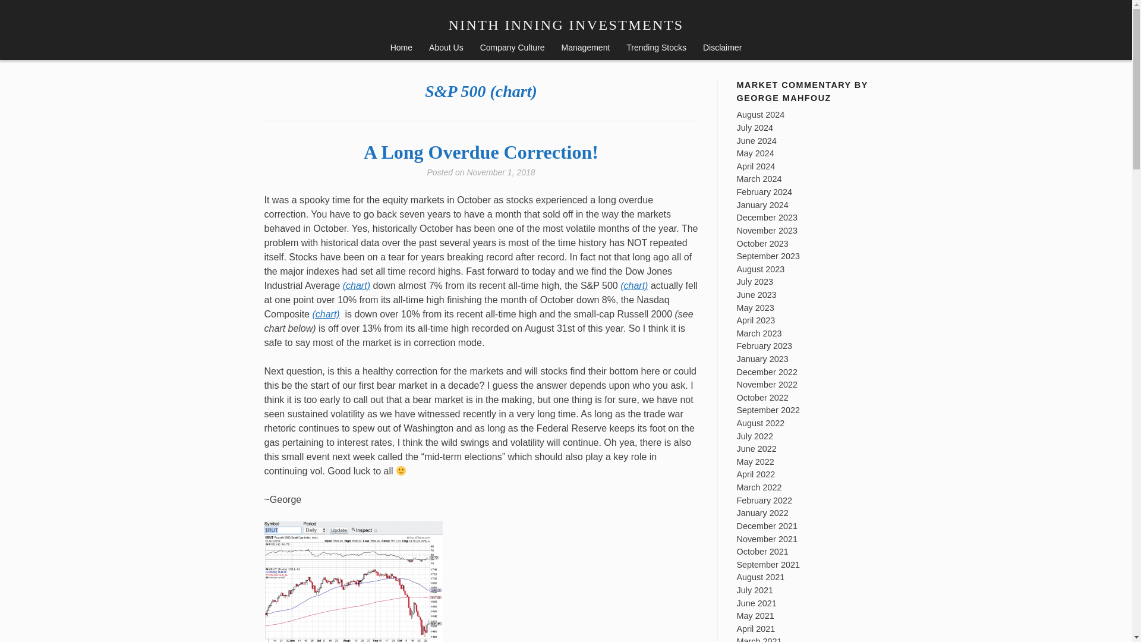 This screenshot has width=1141, height=642. Describe the element at coordinates (756, 153) in the screenshot. I see `May 2024` at that location.